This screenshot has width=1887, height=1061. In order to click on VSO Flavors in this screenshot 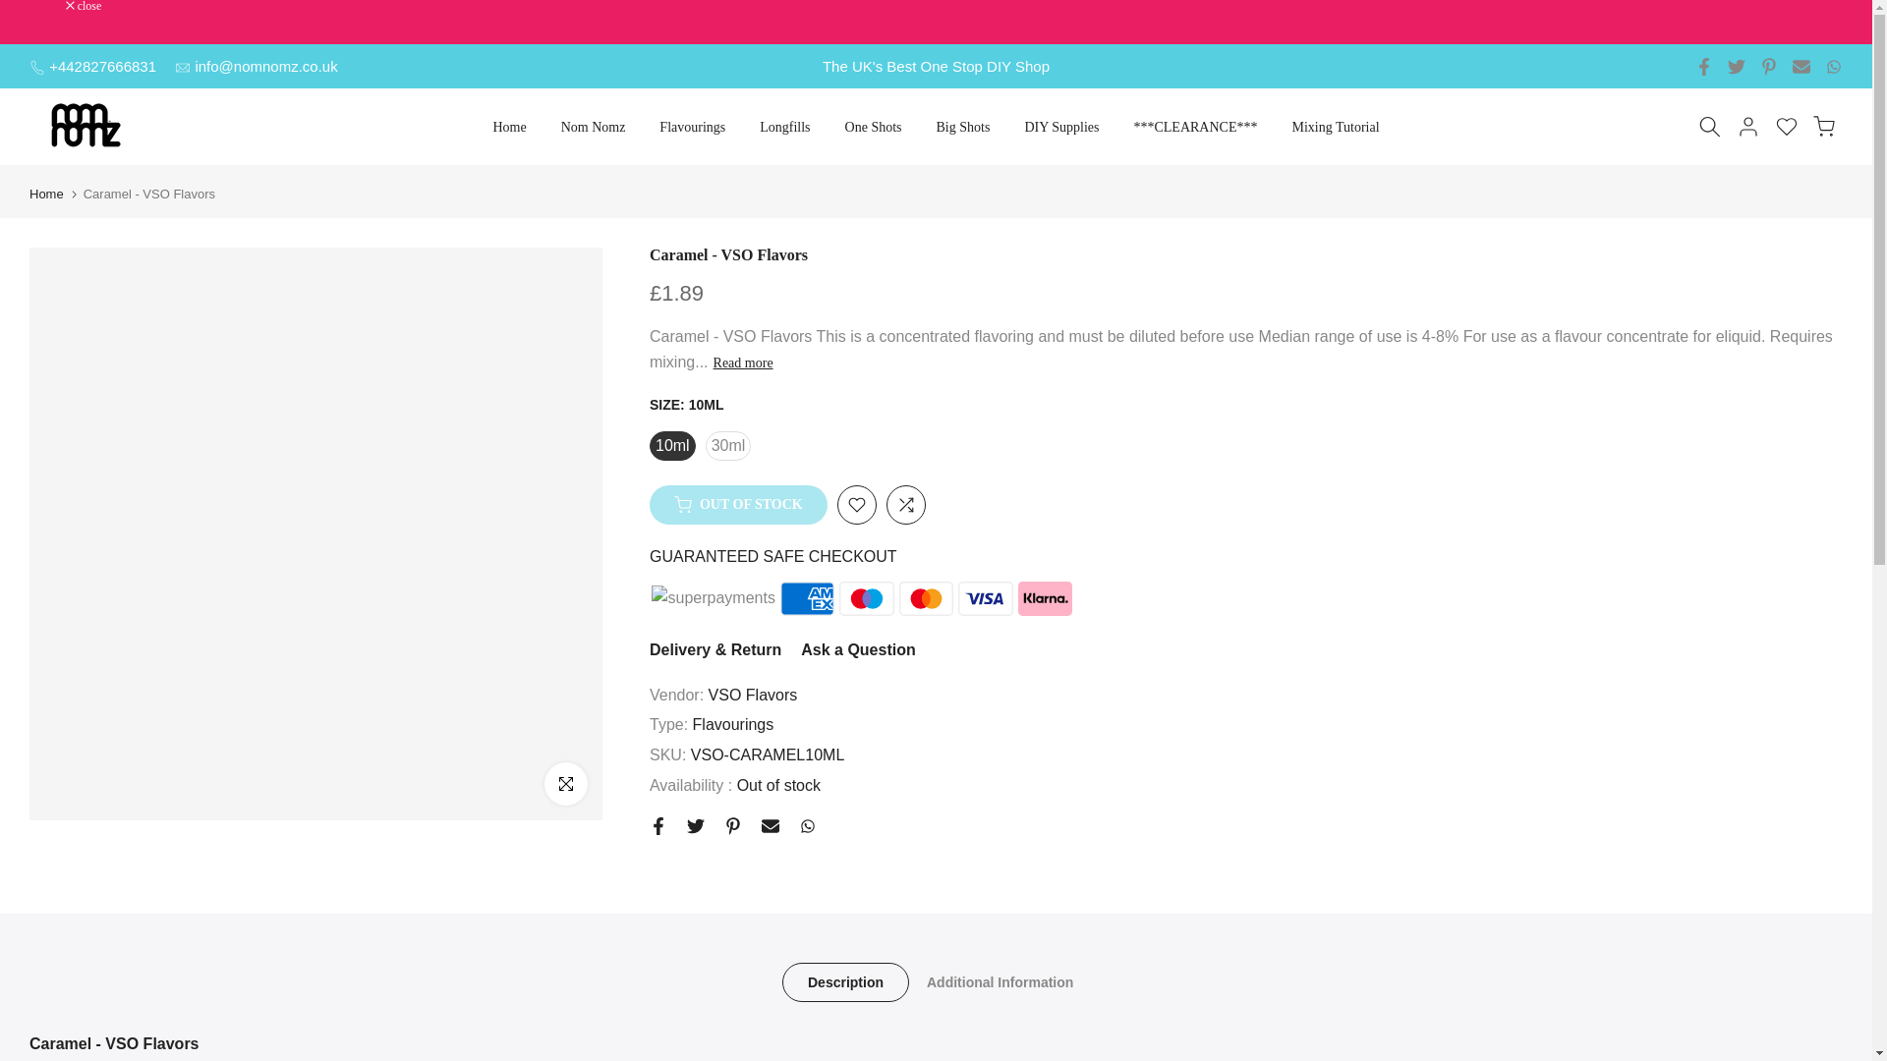, I will do `click(753, 695)`.